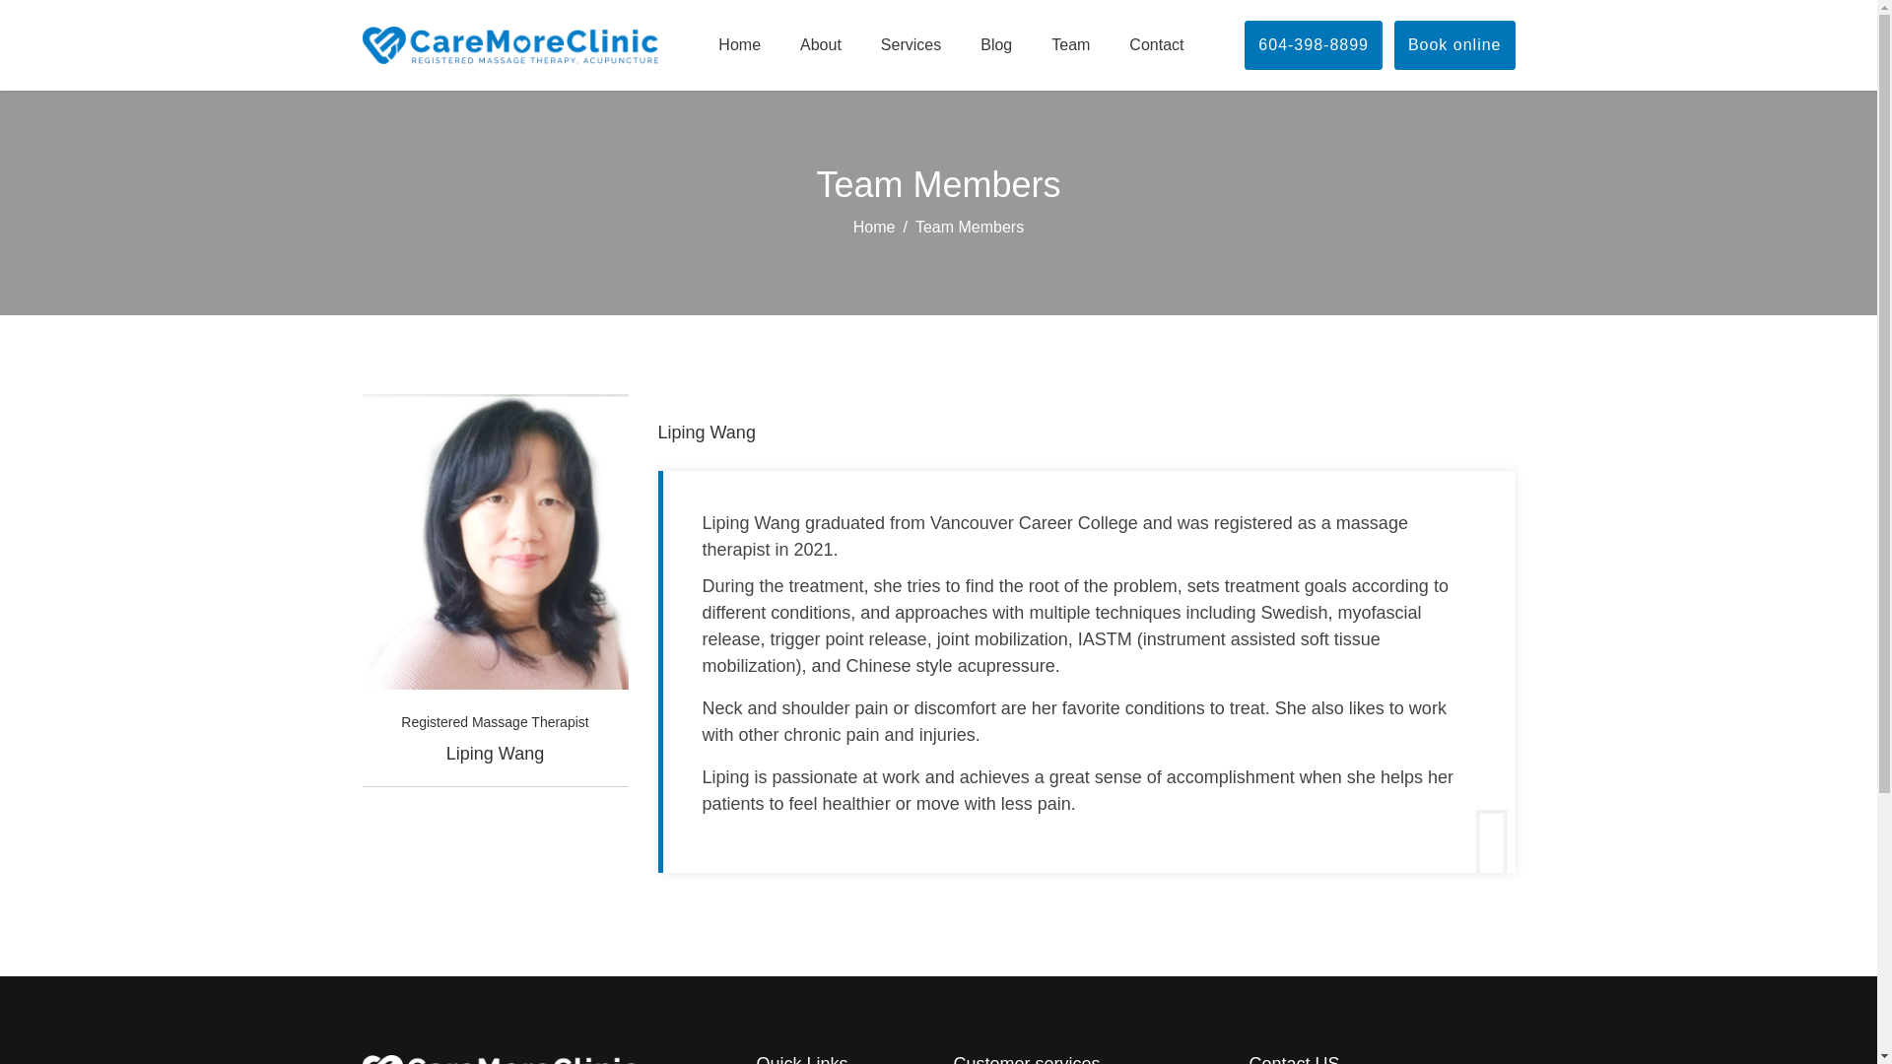 This screenshot has width=1892, height=1064. What do you see at coordinates (1156, 45) in the screenshot?
I see `Contact` at bounding box center [1156, 45].